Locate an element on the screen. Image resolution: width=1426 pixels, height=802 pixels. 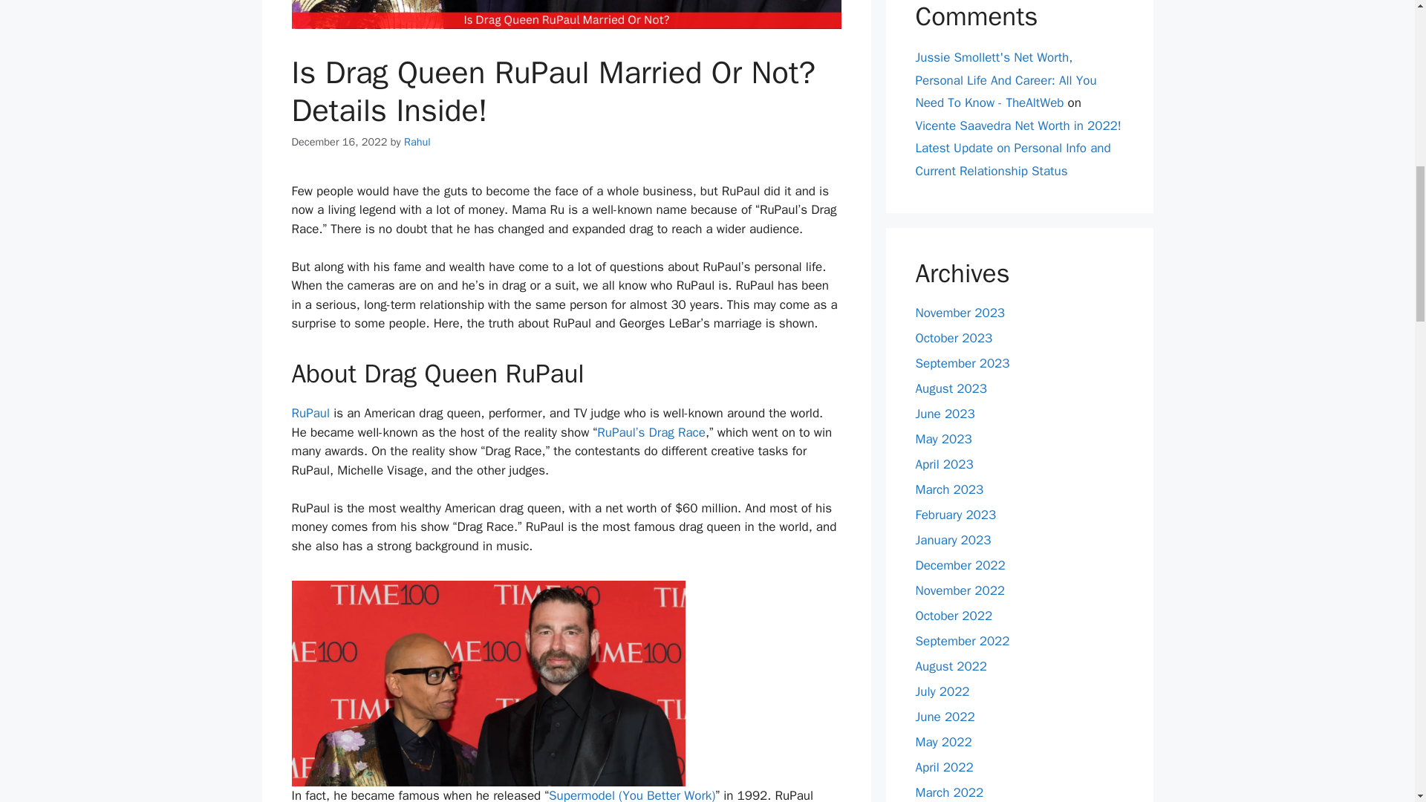
November 2023 is located at coordinates (960, 313).